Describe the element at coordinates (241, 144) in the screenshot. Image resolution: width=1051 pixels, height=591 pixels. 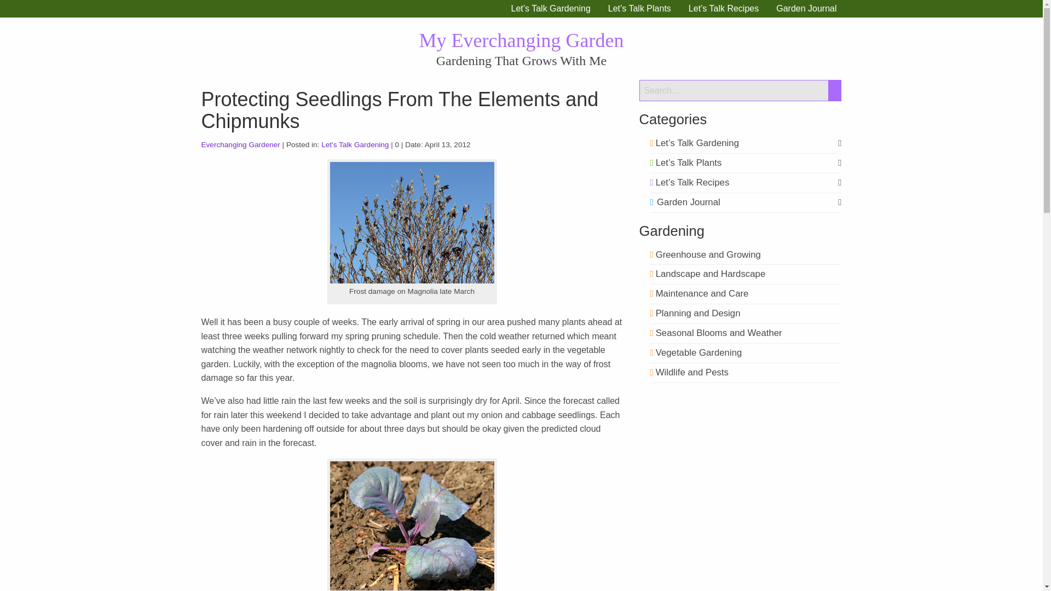
I see `Everchanging Gardener` at that location.